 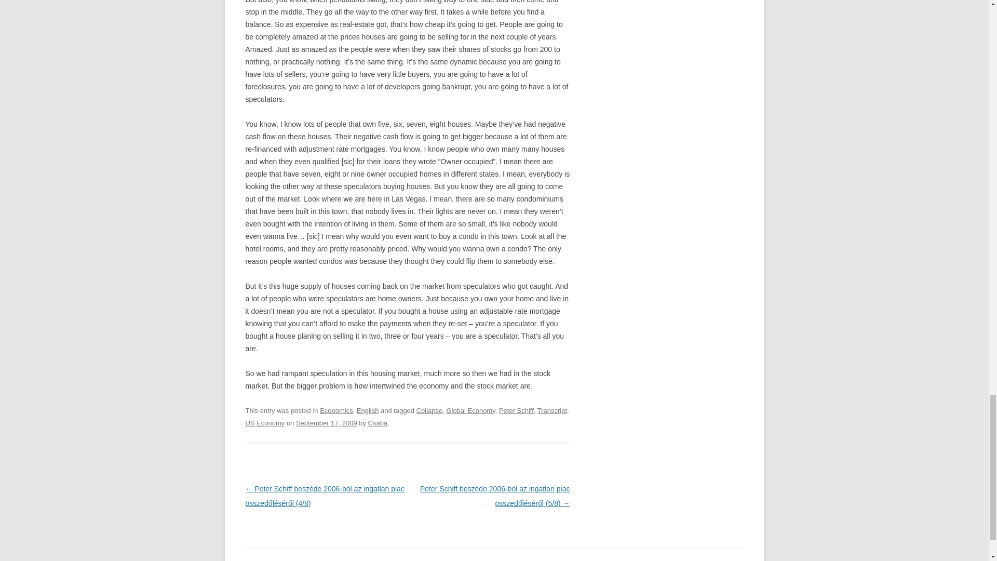 I want to click on English, so click(x=368, y=410).